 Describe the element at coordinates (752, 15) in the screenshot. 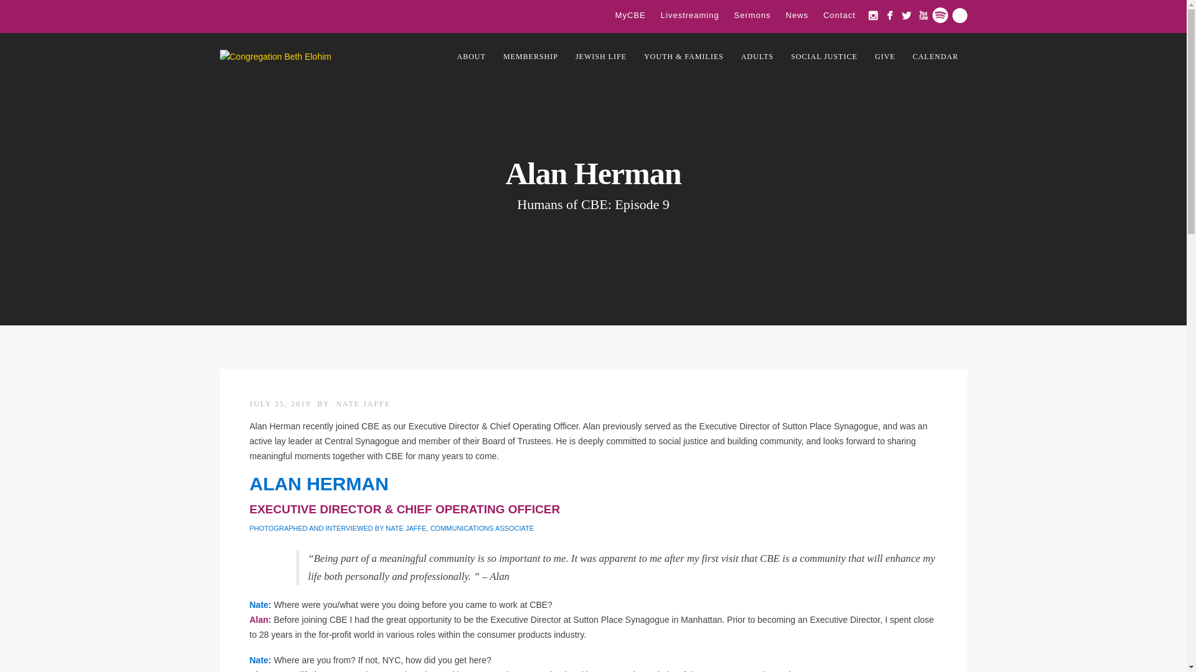

I see `Sermons` at that location.